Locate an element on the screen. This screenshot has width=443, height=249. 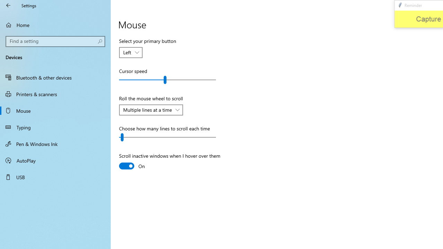
Back is located at coordinates (8, 6).